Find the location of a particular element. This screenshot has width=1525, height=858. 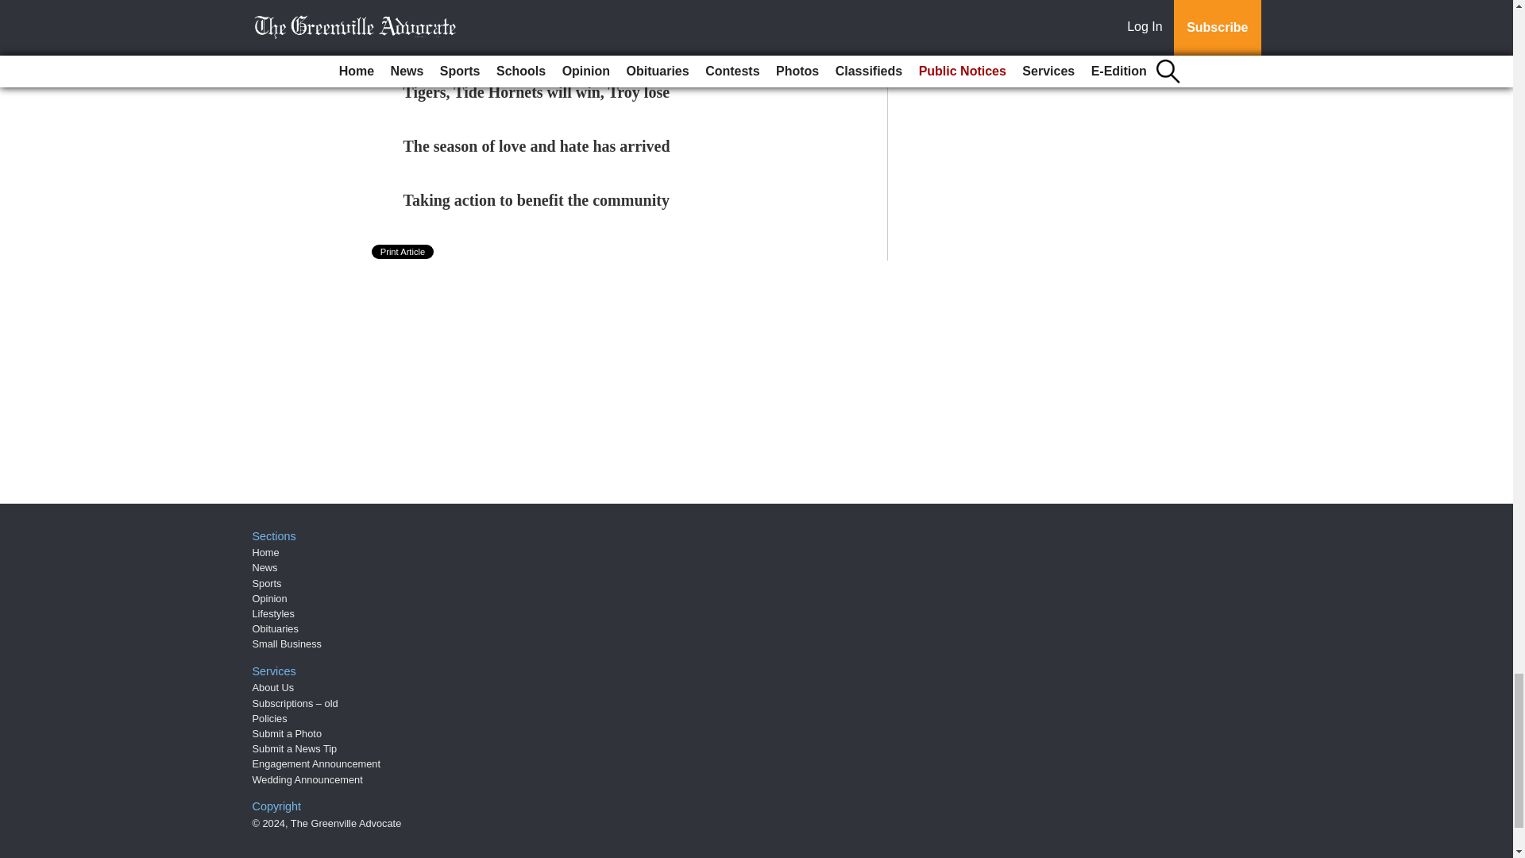

Tigers, Tide Hornets will win, Troy lose is located at coordinates (537, 92).